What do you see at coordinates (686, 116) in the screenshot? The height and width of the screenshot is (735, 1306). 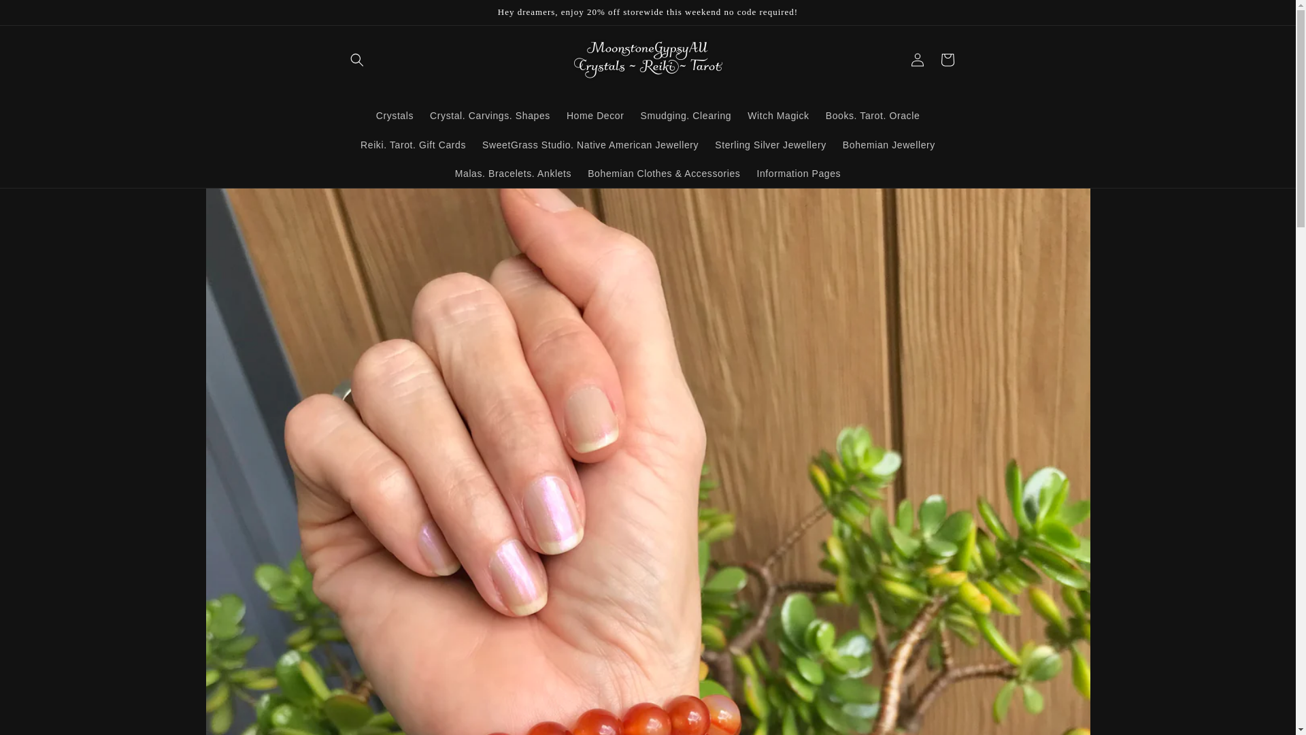 I see `Smudging. Clearing` at bounding box center [686, 116].